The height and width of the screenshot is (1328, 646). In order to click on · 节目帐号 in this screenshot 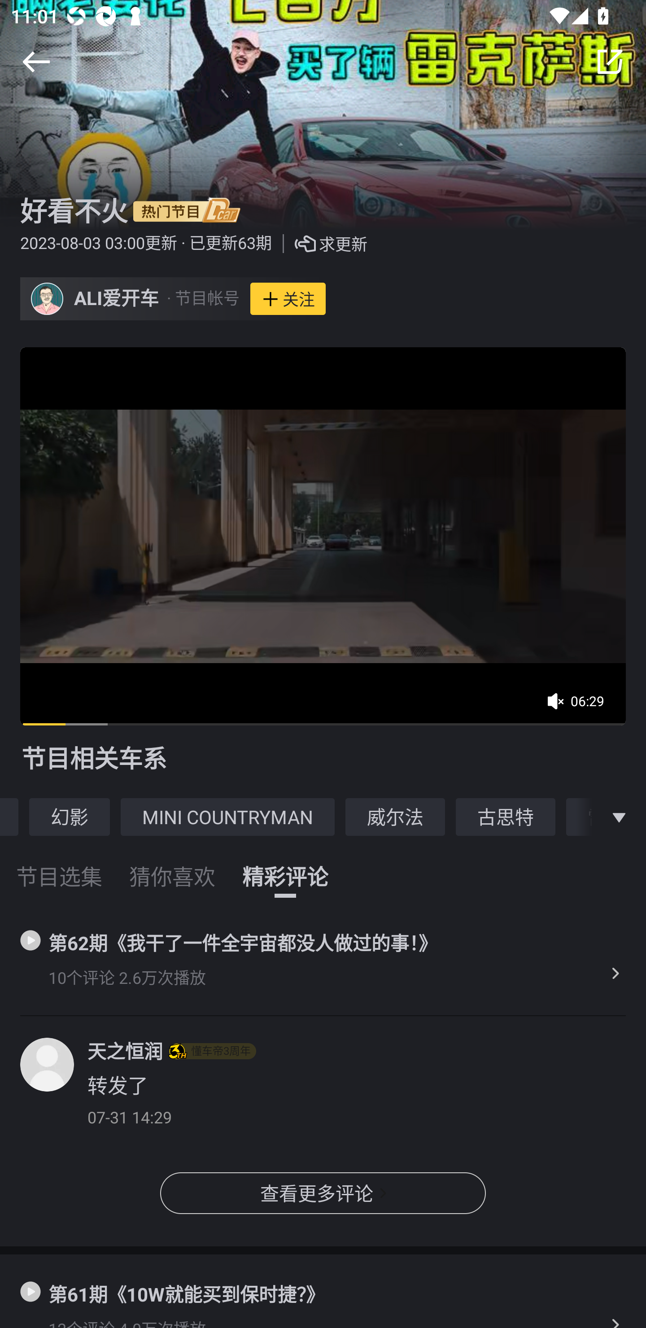, I will do `click(203, 299)`.